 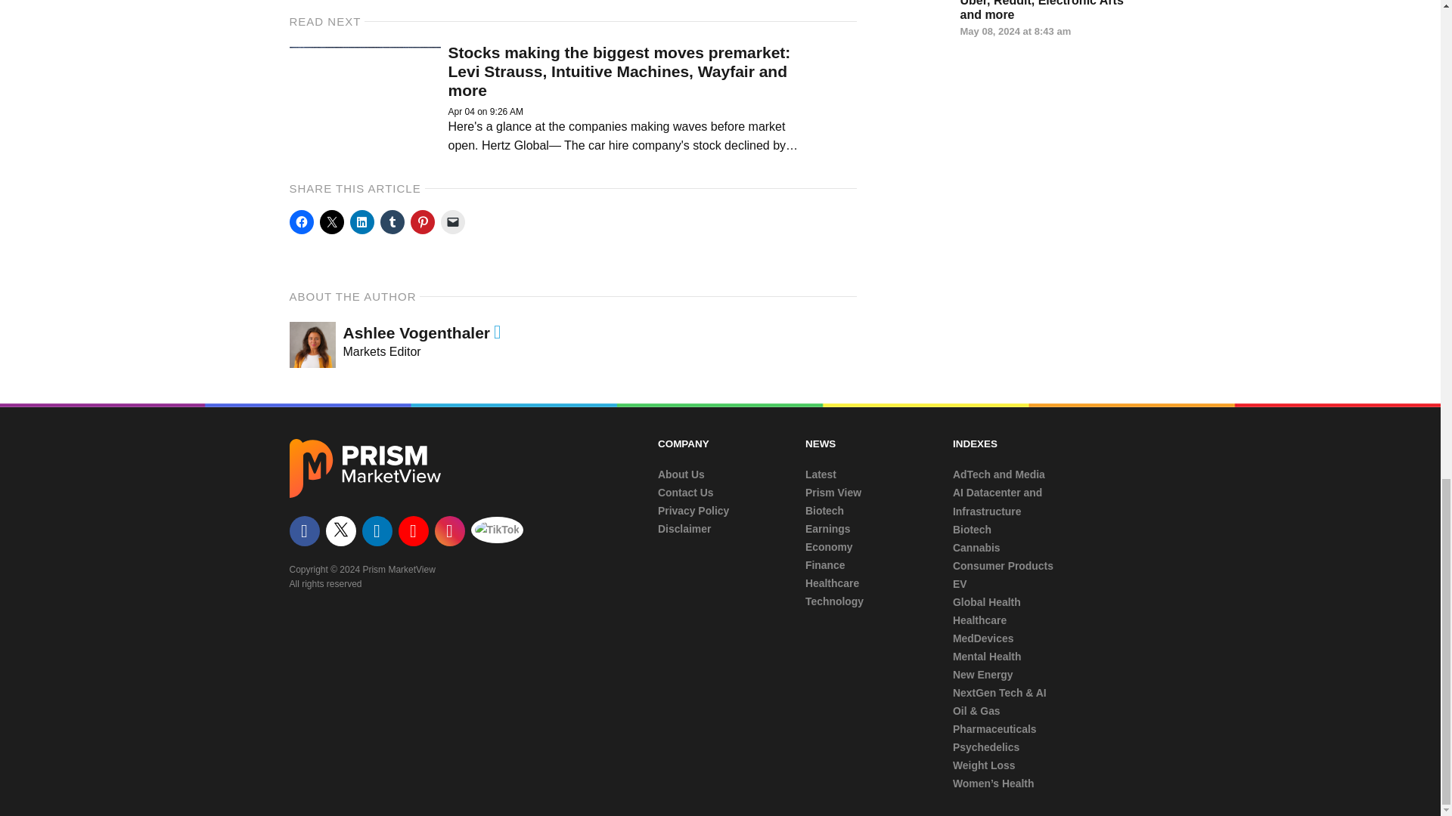 What do you see at coordinates (422, 221) in the screenshot?
I see `Click to share on Pinterest` at bounding box center [422, 221].